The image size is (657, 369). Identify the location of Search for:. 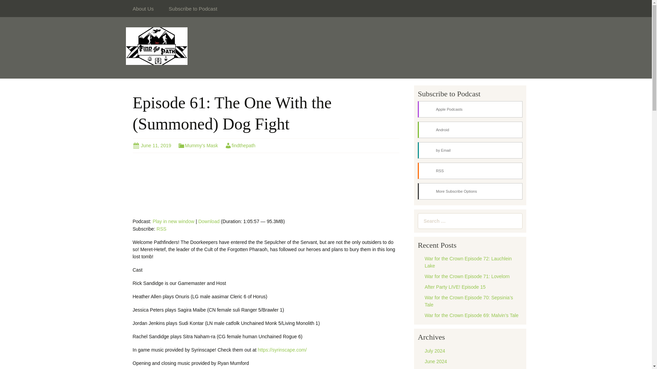
(470, 221).